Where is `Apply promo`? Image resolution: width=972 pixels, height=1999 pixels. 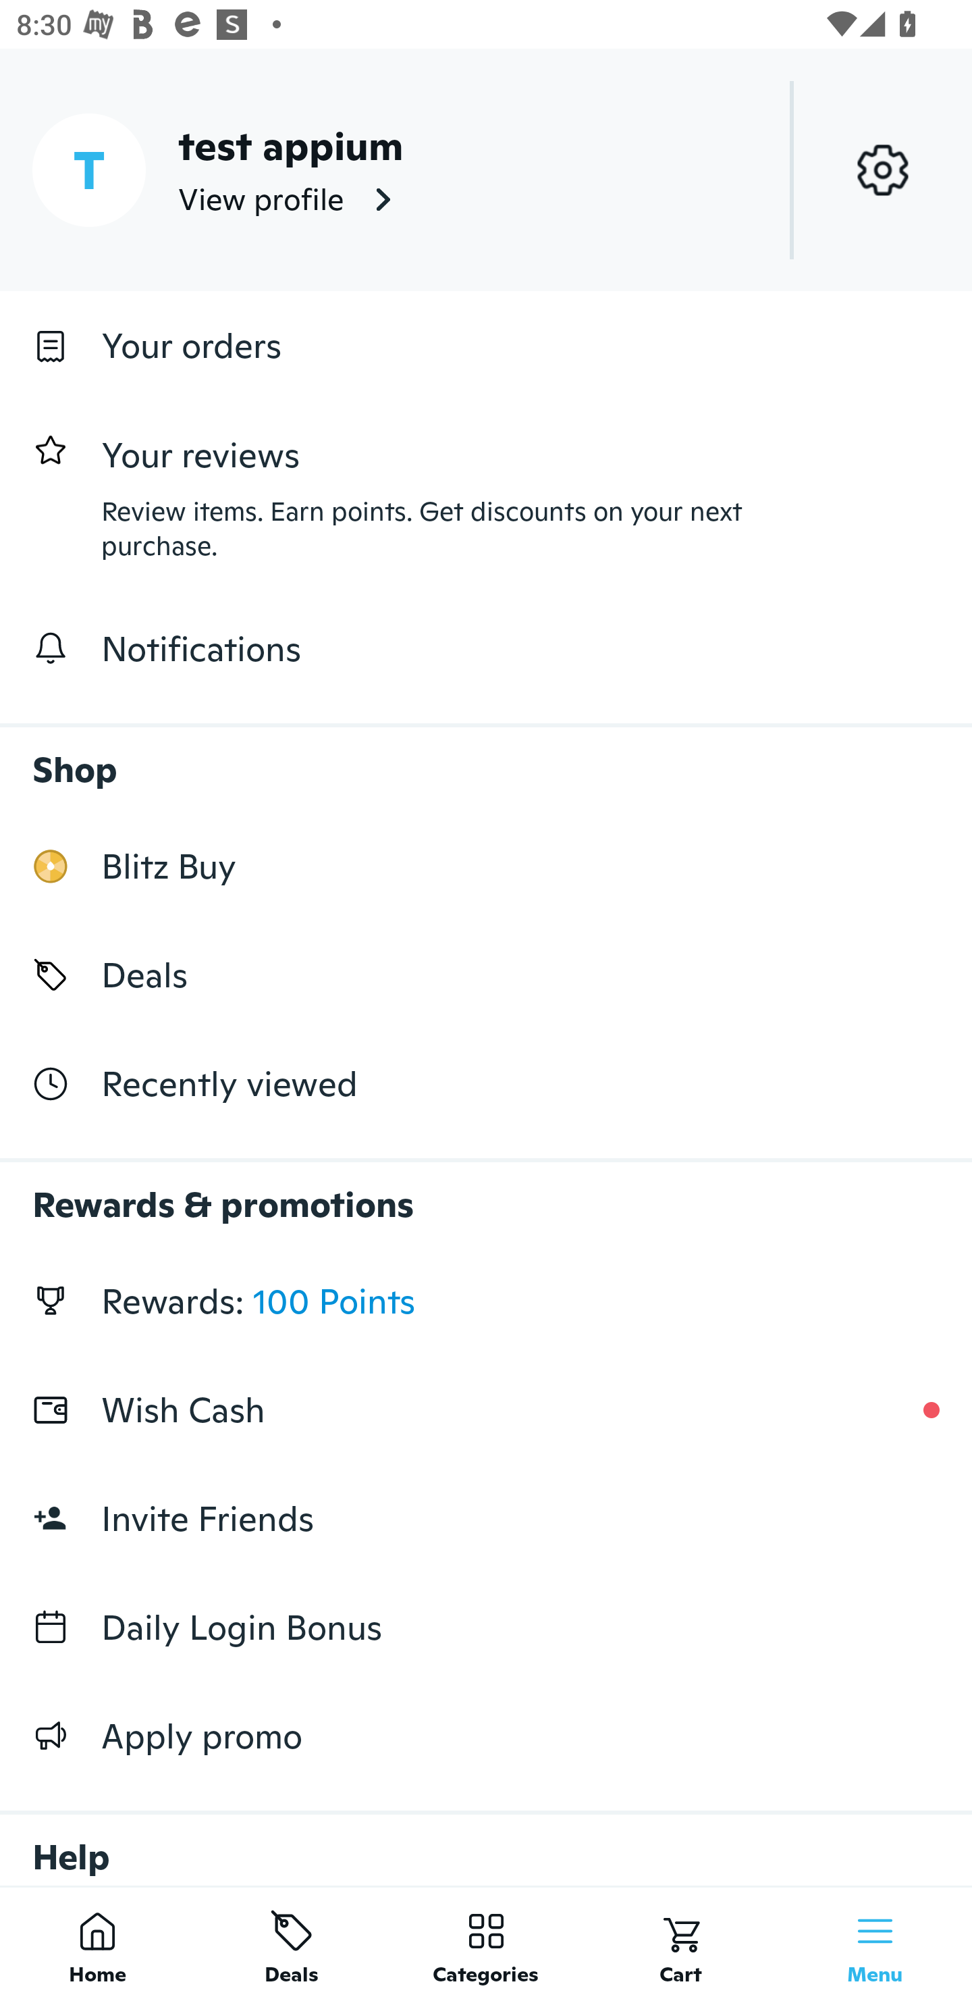
Apply promo is located at coordinates (486, 1736).